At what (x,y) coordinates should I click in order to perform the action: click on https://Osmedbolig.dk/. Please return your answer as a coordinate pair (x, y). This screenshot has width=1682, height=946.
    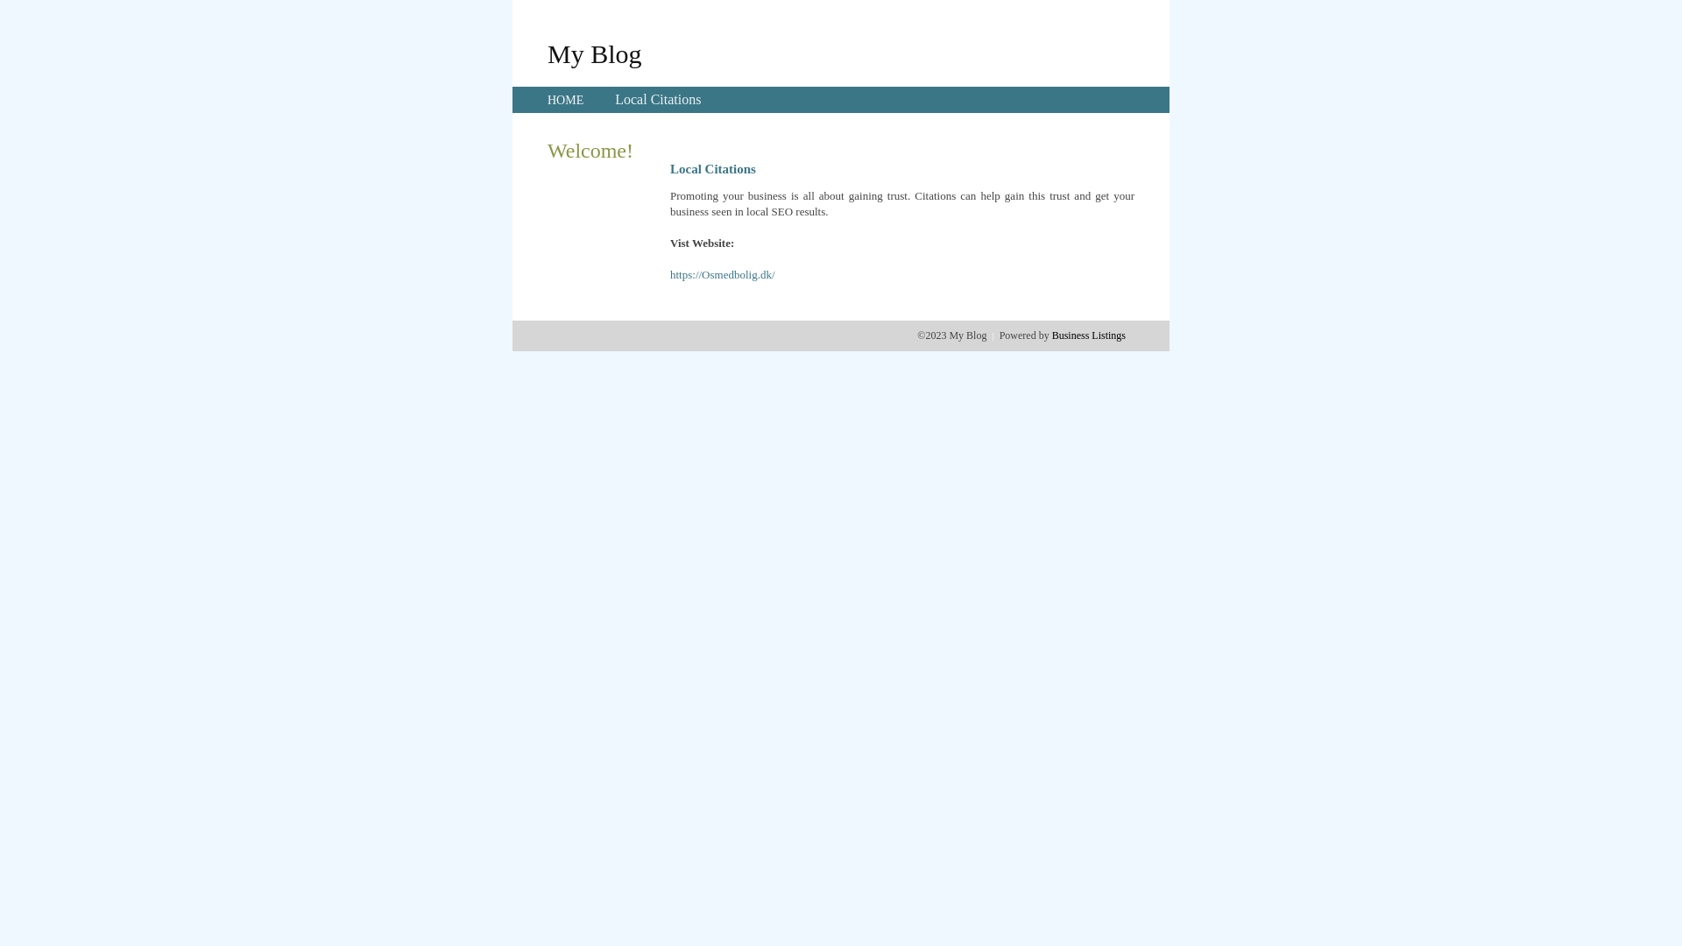
    Looking at the image, I should click on (723, 275).